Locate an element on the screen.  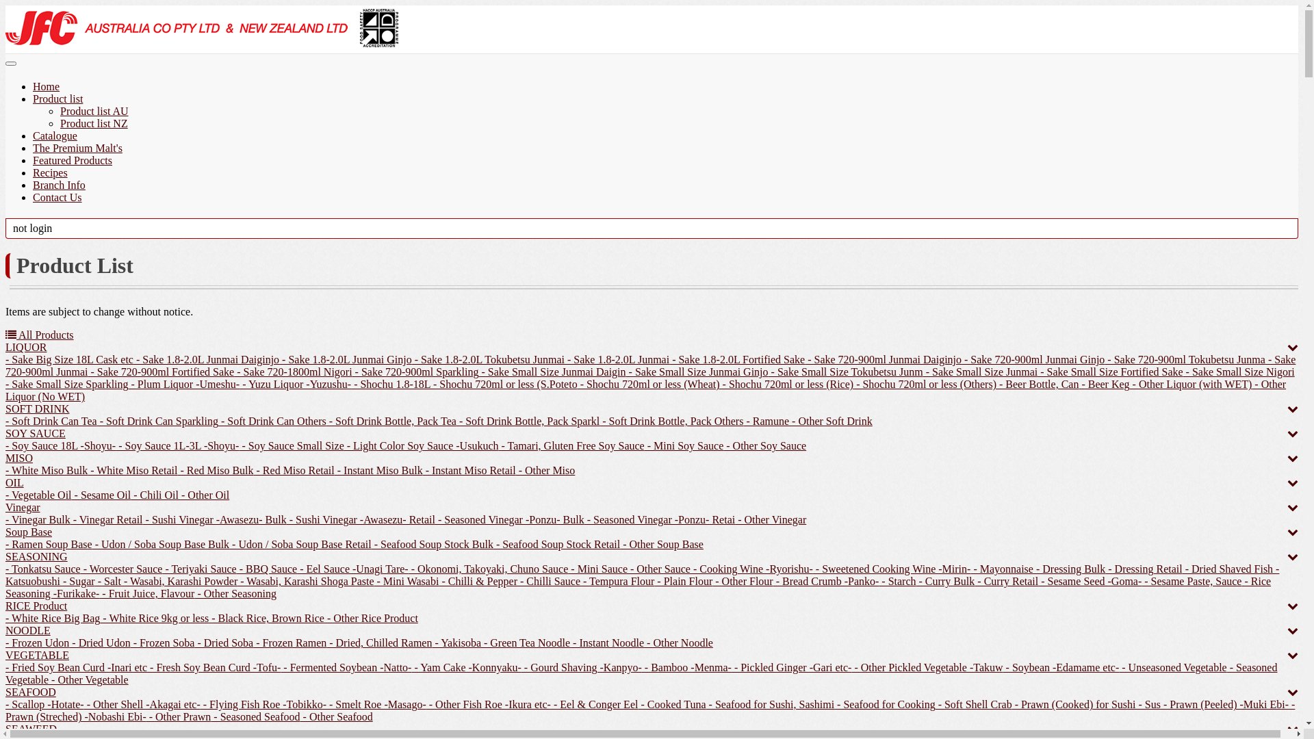
- Dressing Retail is located at coordinates (1144, 569).